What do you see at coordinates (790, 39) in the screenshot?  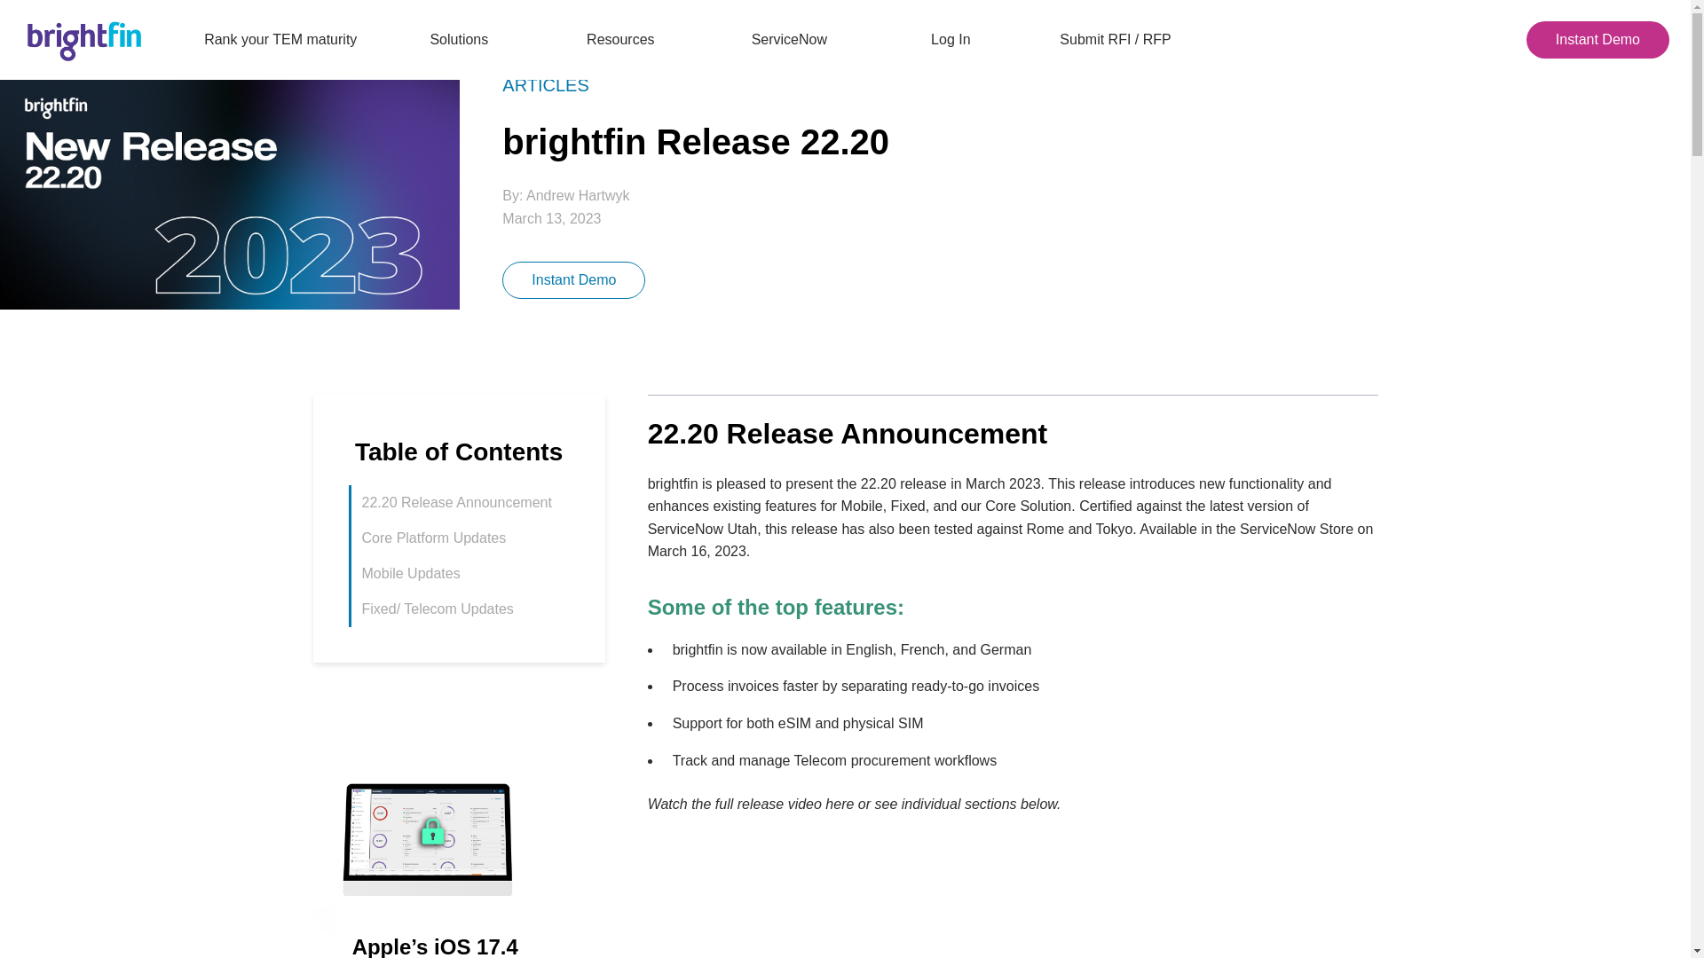 I see `ServiceNow` at bounding box center [790, 39].